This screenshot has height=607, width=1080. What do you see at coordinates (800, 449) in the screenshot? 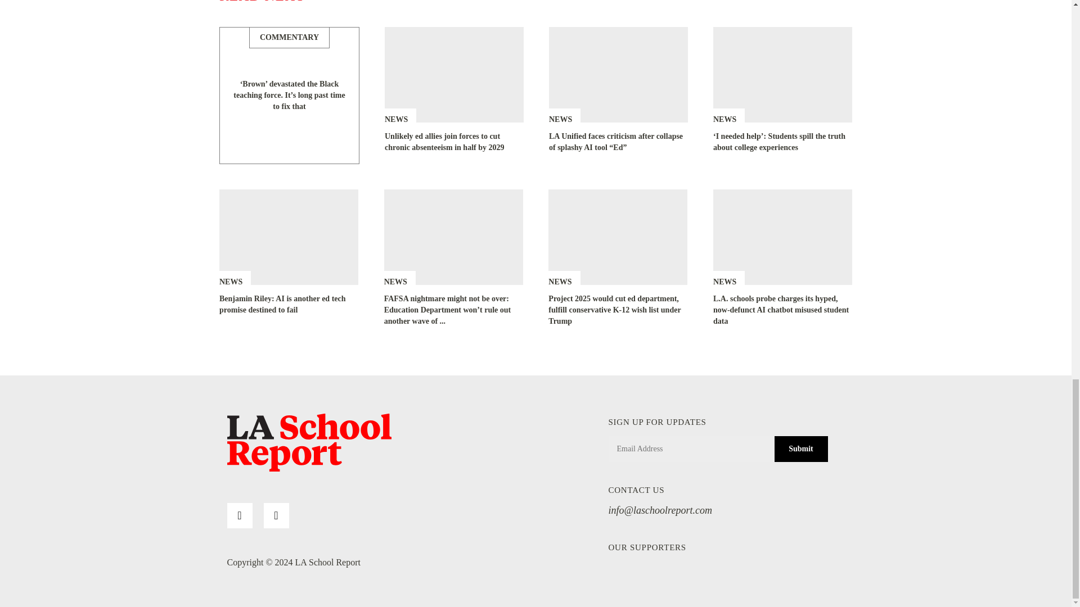
I see `Submit` at bounding box center [800, 449].